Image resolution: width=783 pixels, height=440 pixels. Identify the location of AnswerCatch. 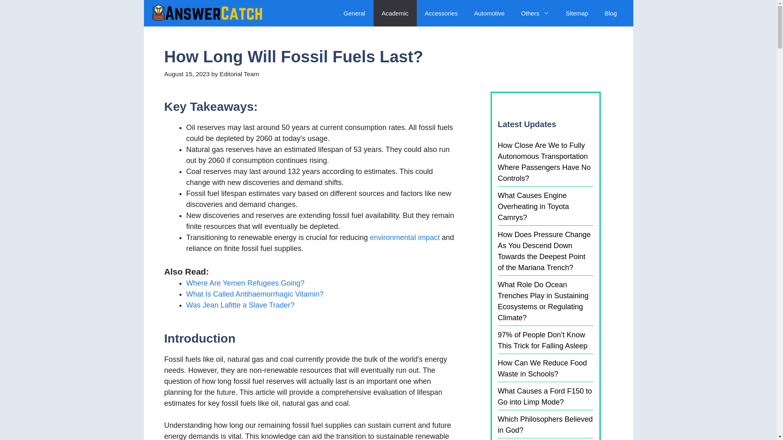
(206, 13).